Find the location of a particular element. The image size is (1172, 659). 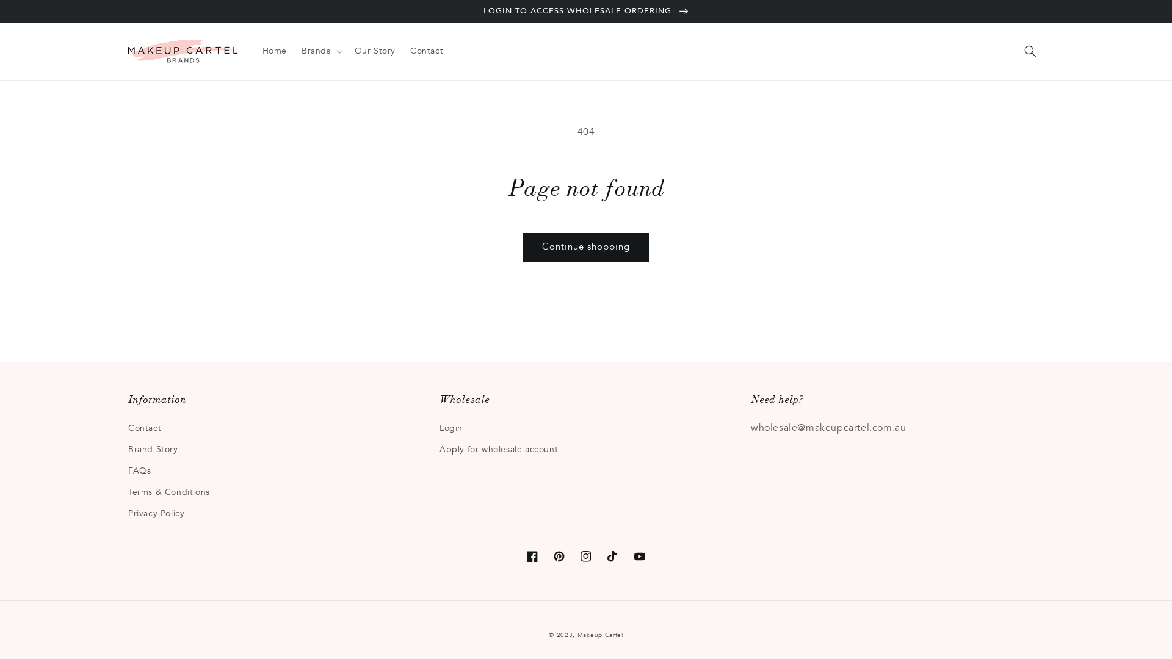

FAQs is located at coordinates (139, 471).